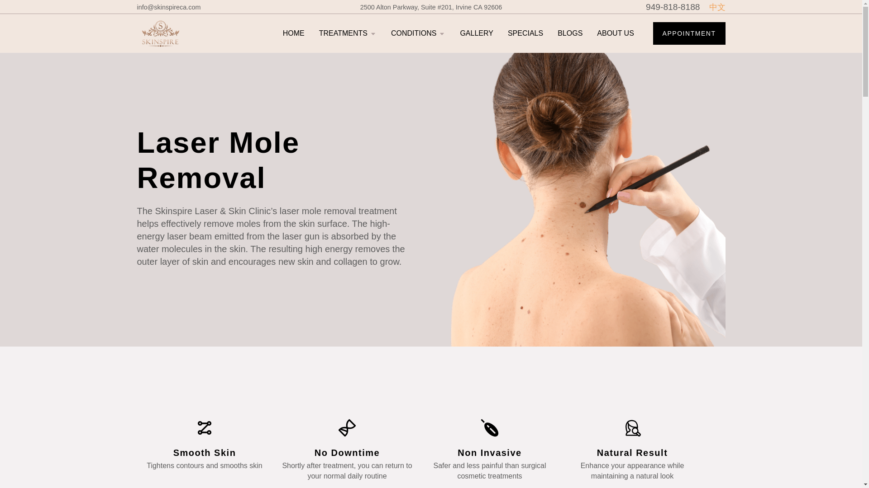  What do you see at coordinates (673, 7) in the screenshot?
I see `949-818-8188` at bounding box center [673, 7].